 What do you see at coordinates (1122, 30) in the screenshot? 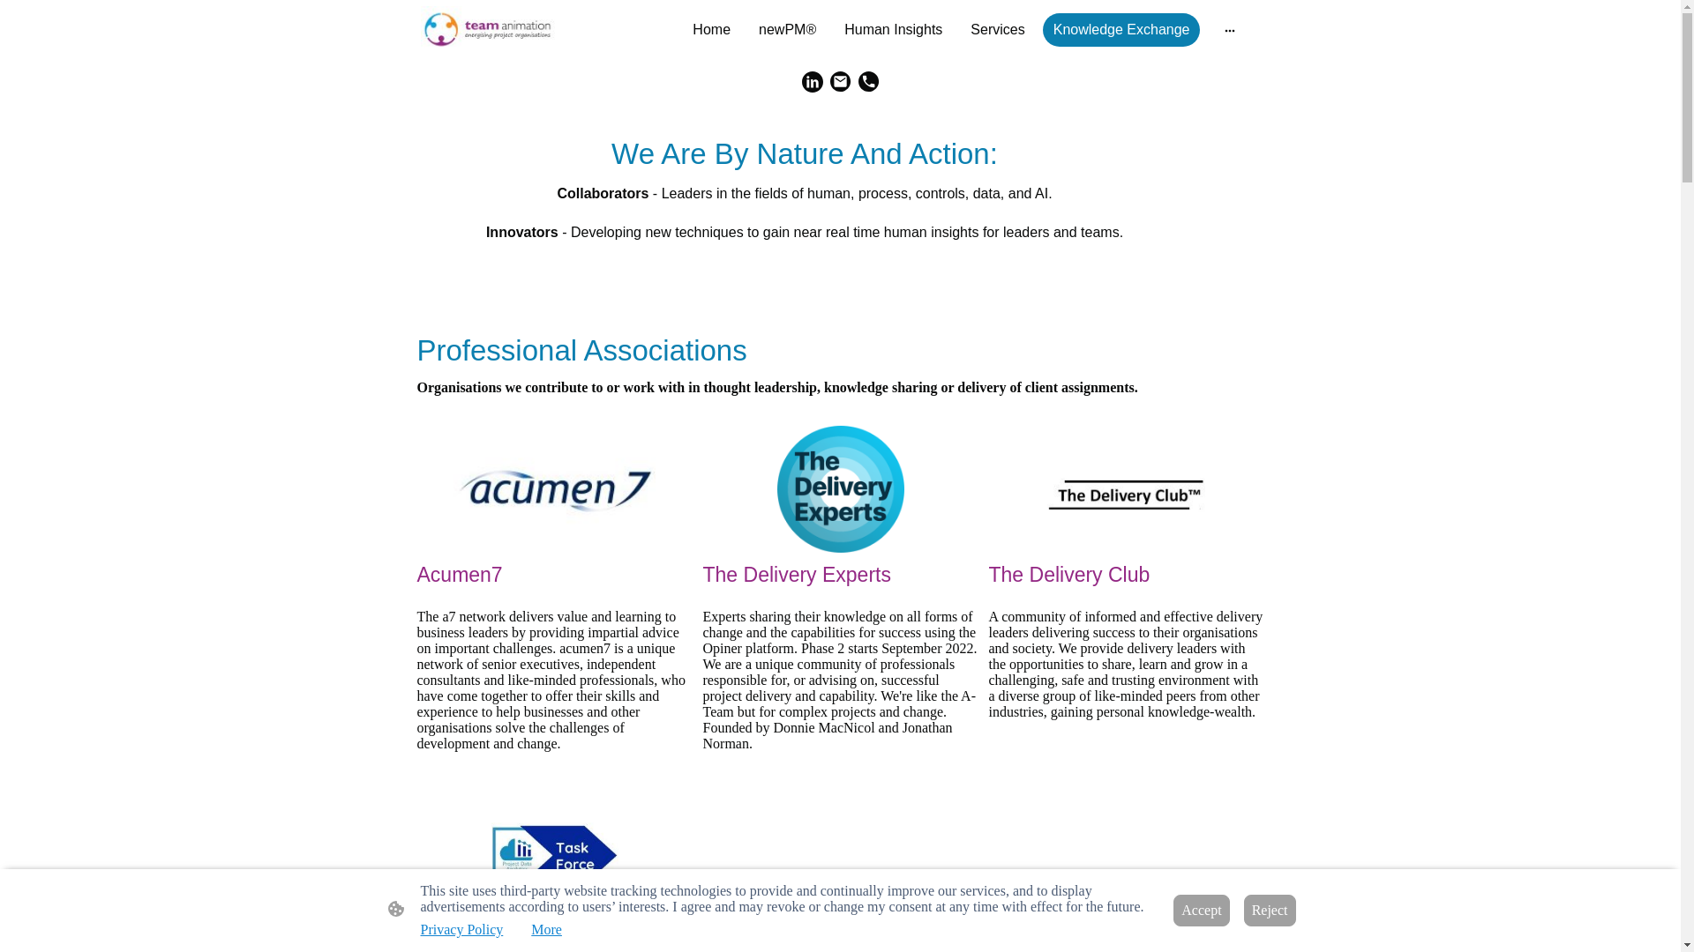
I see `Knowledge Exchange` at bounding box center [1122, 30].